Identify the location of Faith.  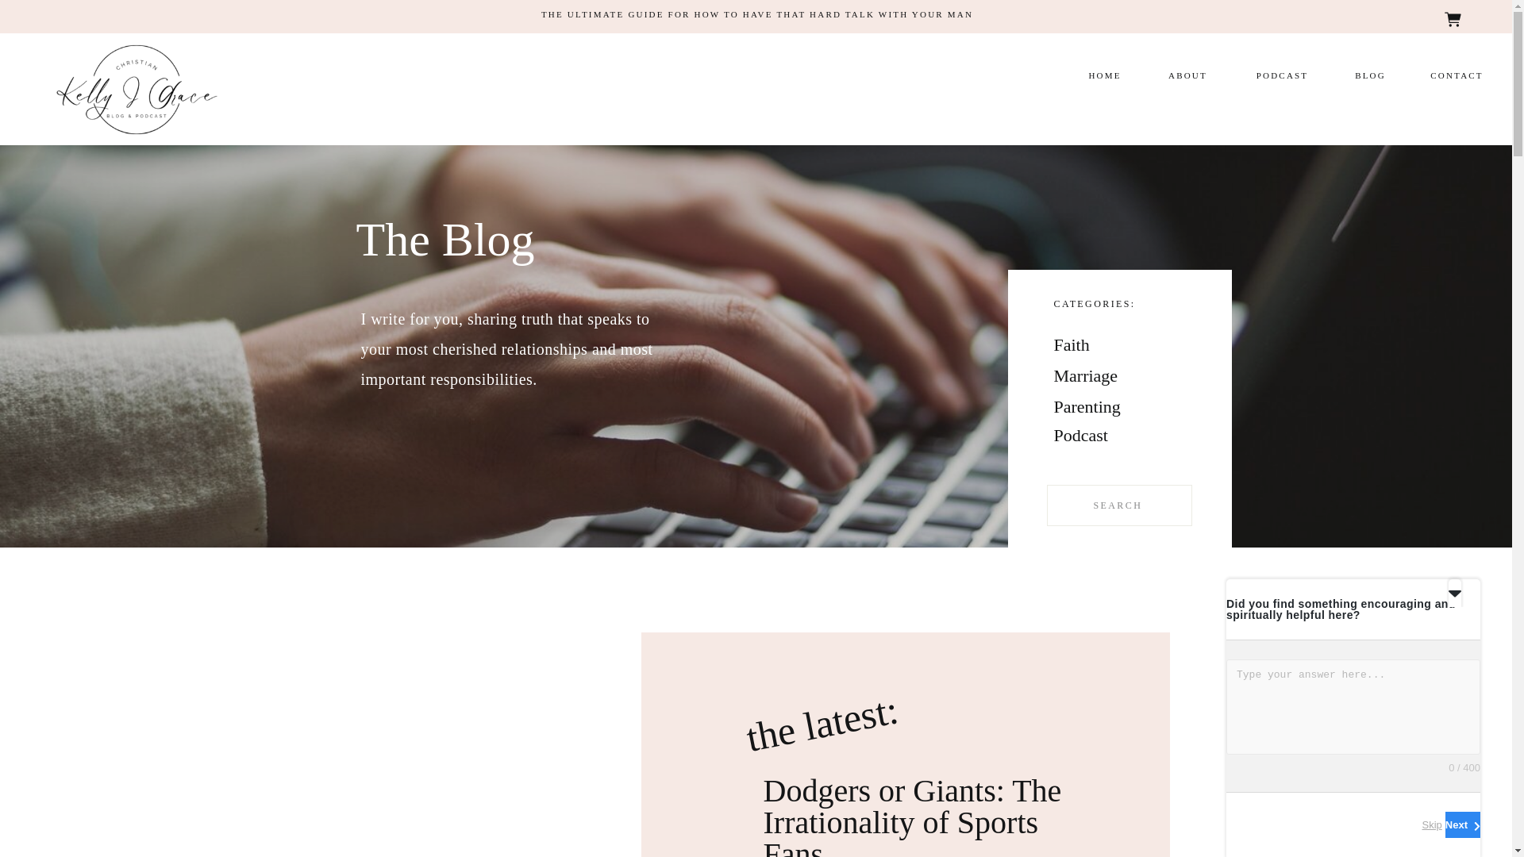
(1106, 348).